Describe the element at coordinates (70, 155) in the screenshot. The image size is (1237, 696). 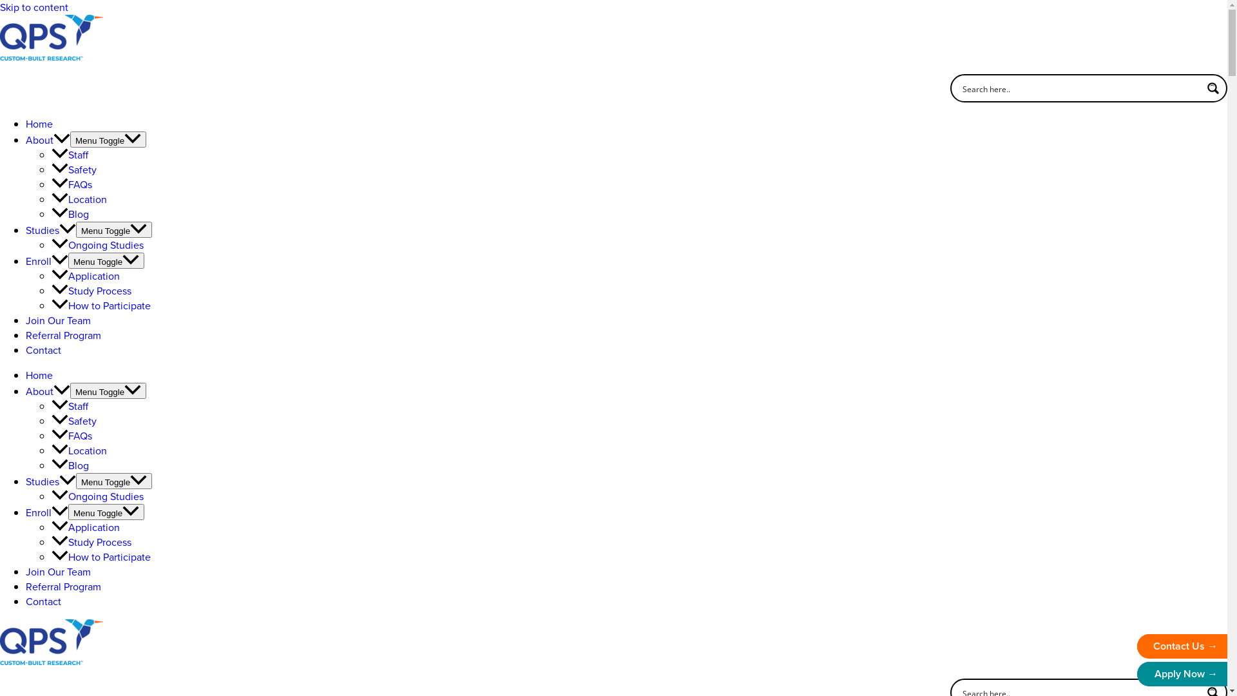
I see `Staff` at that location.